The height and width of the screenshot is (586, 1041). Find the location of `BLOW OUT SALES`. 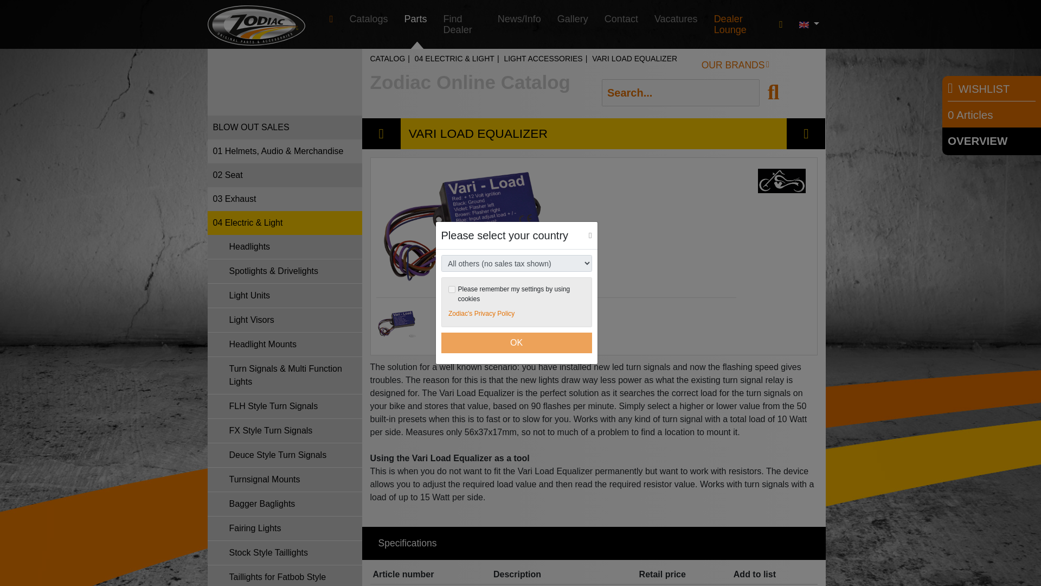

BLOW OUT SALES is located at coordinates (284, 127).